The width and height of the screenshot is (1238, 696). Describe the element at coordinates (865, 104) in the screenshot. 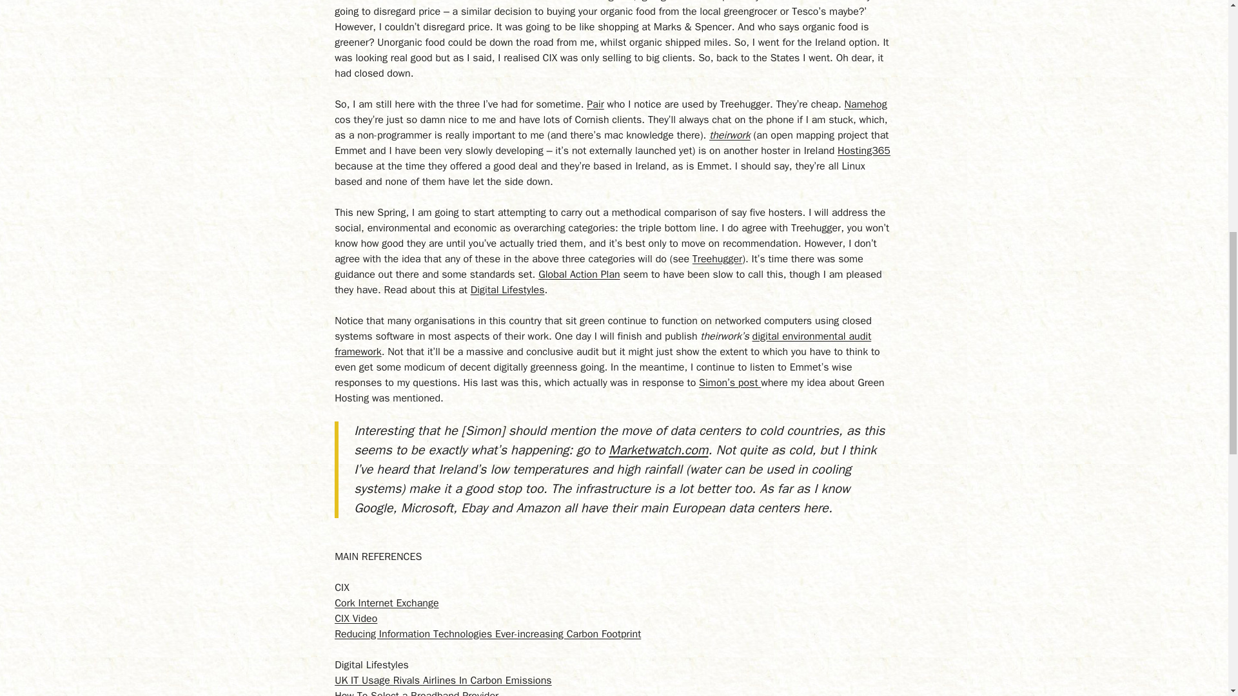

I see `Web Hosting - Localish` at that location.